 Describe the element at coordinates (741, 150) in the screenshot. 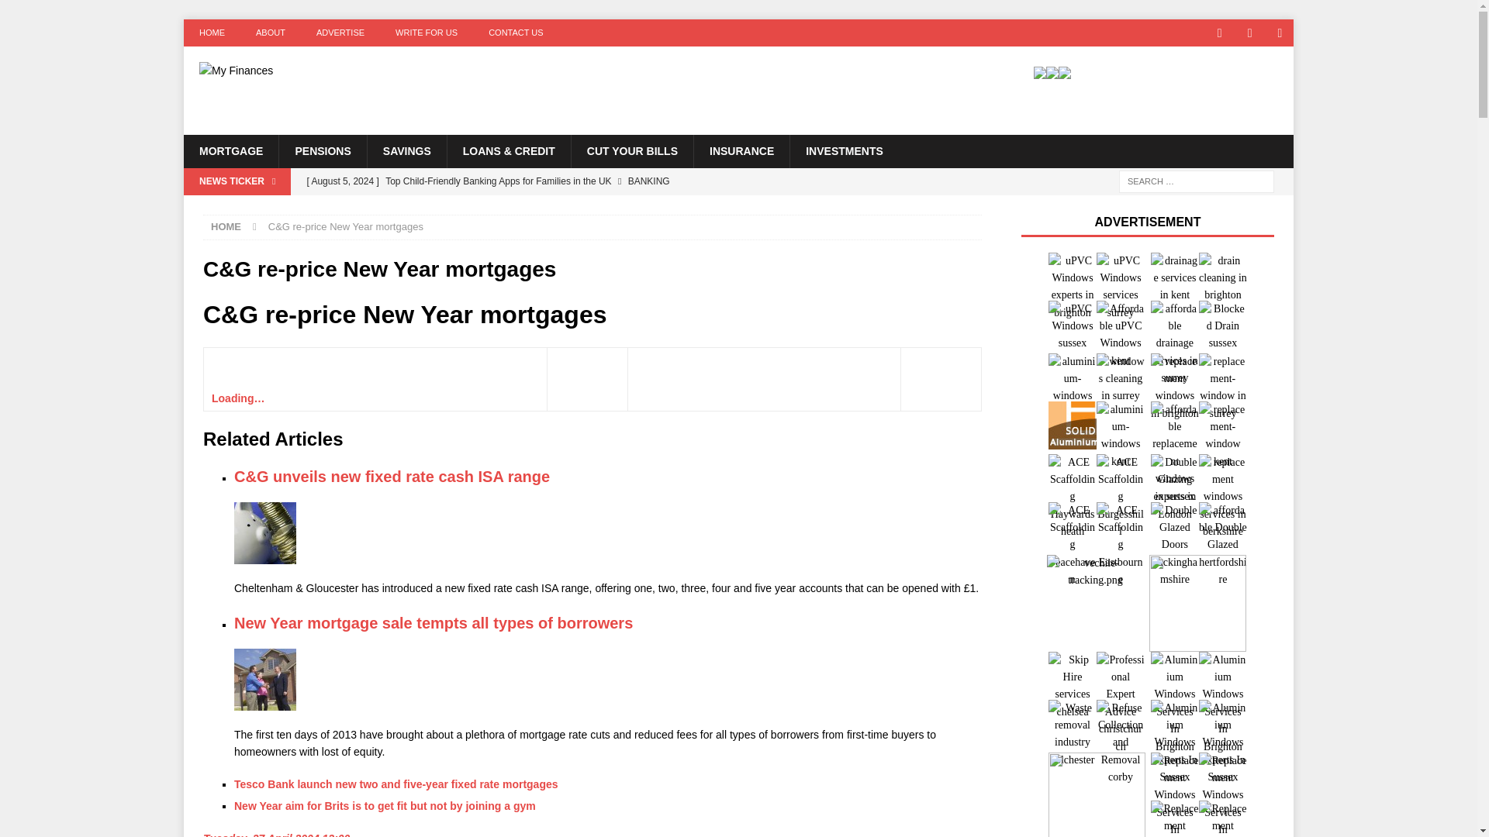

I see `INSURANCE` at that location.